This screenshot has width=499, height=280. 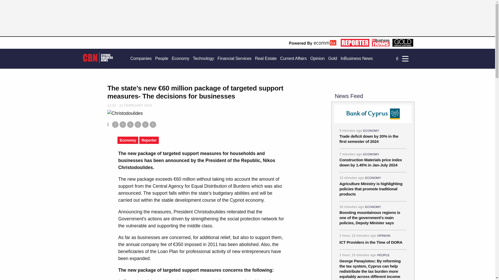 What do you see at coordinates (293, 59) in the screenshot?
I see `Current Affairs` at bounding box center [293, 59].